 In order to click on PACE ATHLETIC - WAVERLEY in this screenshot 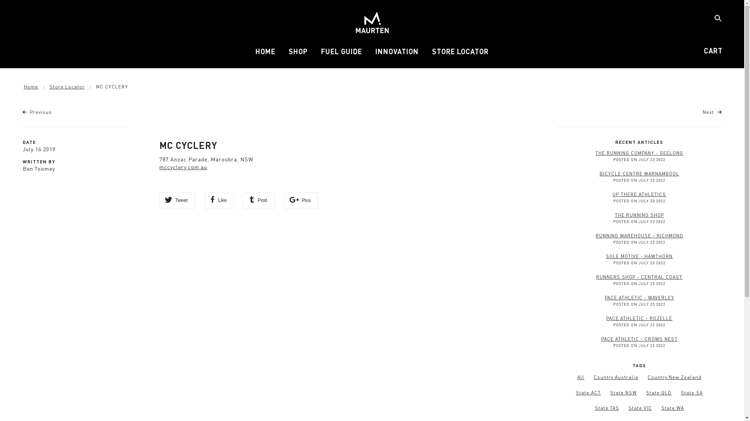, I will do `click(639, 298)`.